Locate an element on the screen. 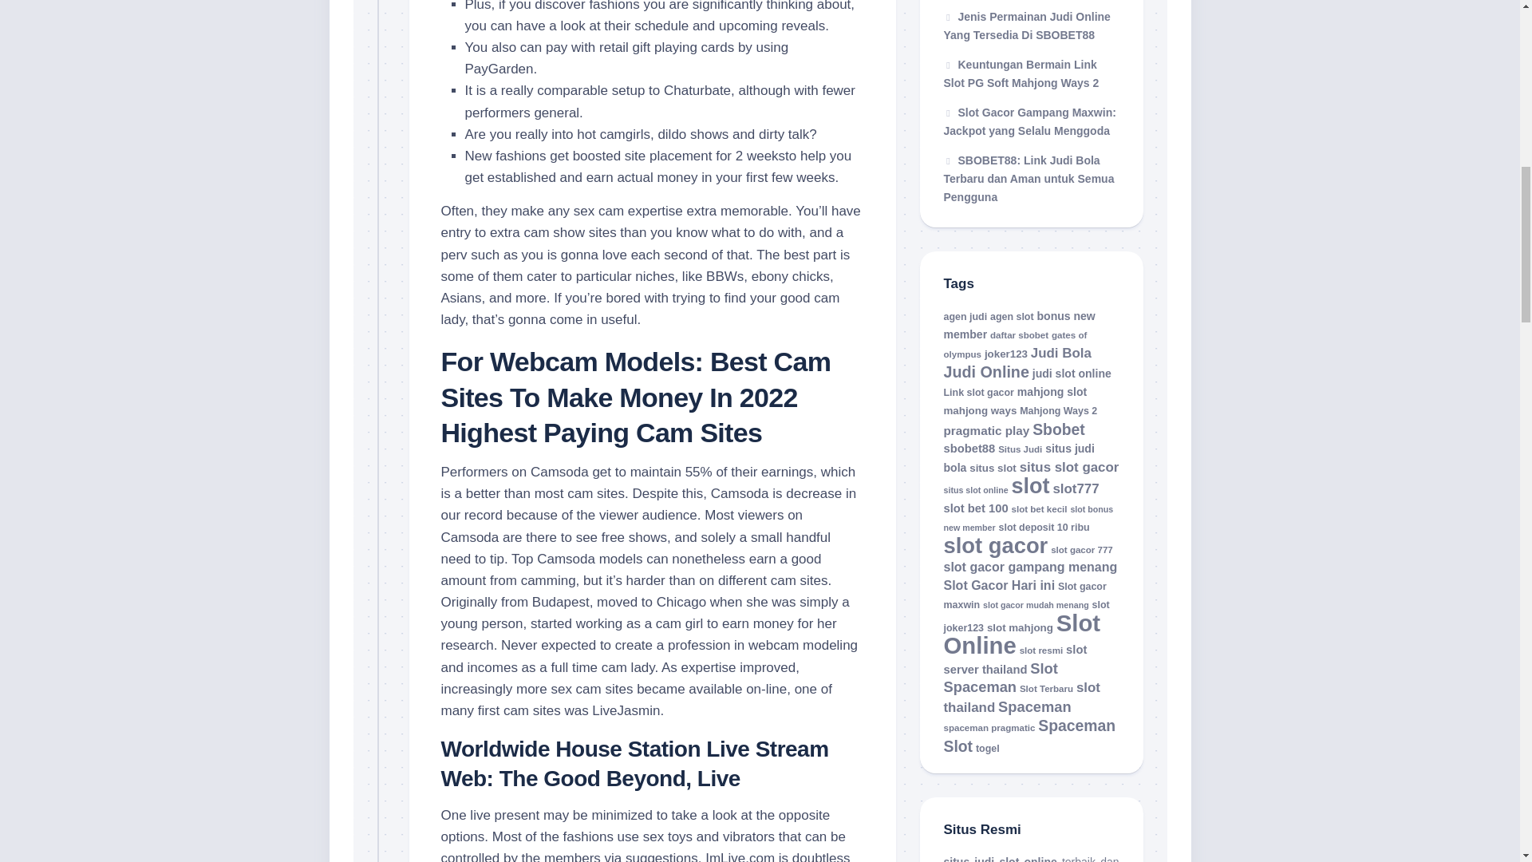 Image resolution: width=1532 pixels, height=862 pixels. Jenis Permainan Judi Online Yang Tersedia Di SBOBET88 is located at coordinates (1026, 25).